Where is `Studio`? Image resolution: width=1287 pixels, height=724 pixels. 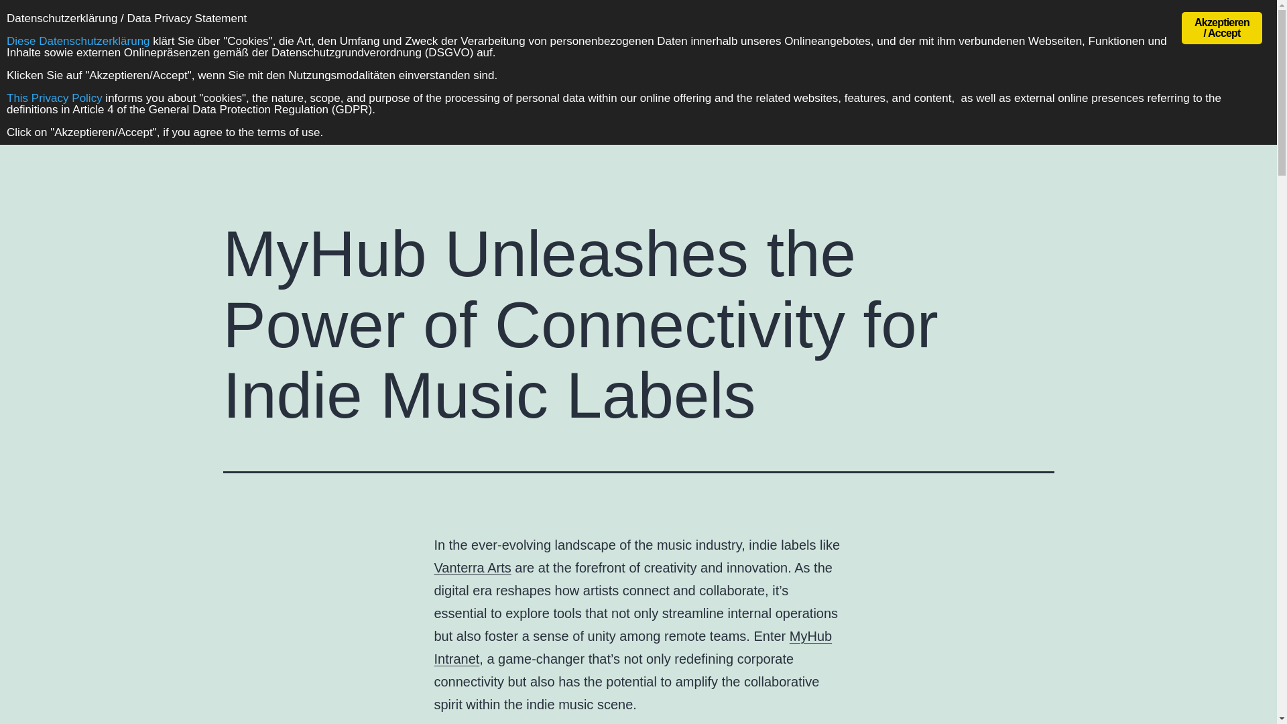
Studio is located at coordinates (990, 93).